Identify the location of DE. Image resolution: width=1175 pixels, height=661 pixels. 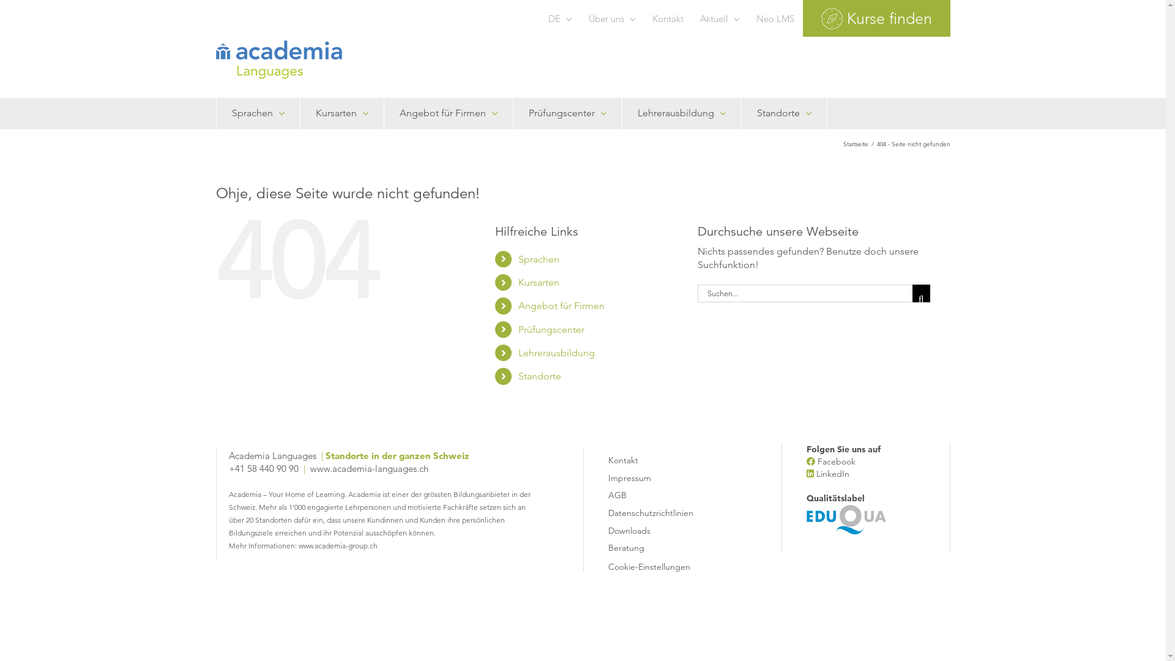
(559, 18).